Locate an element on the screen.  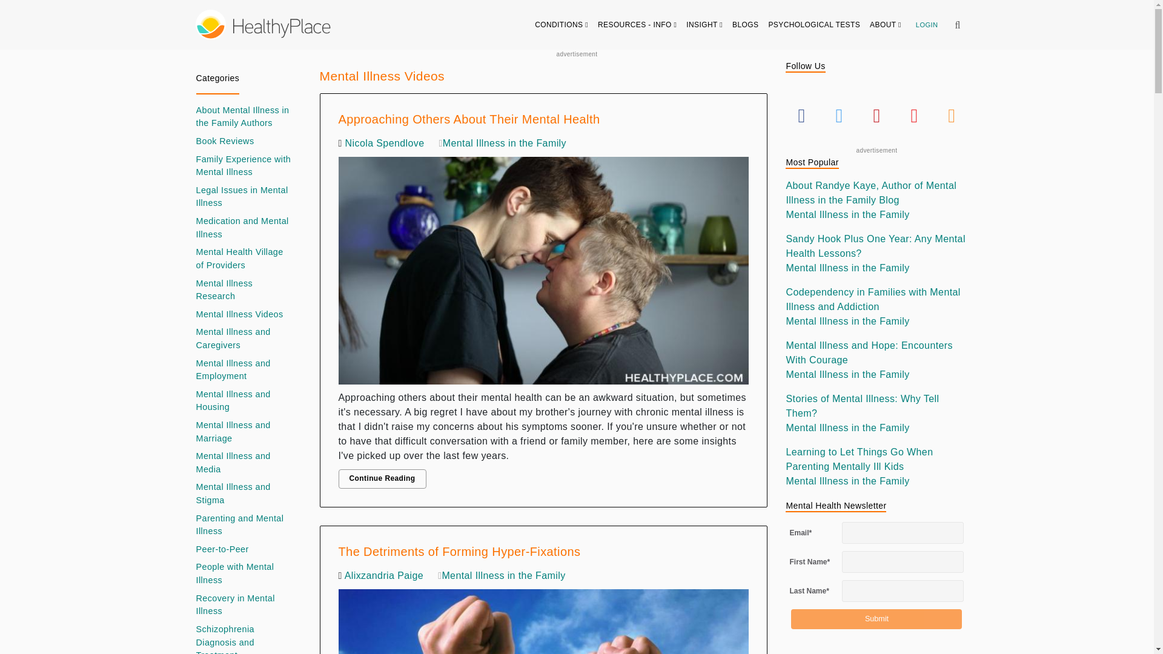
CONDITIONS is located at coordinates (562, 24).